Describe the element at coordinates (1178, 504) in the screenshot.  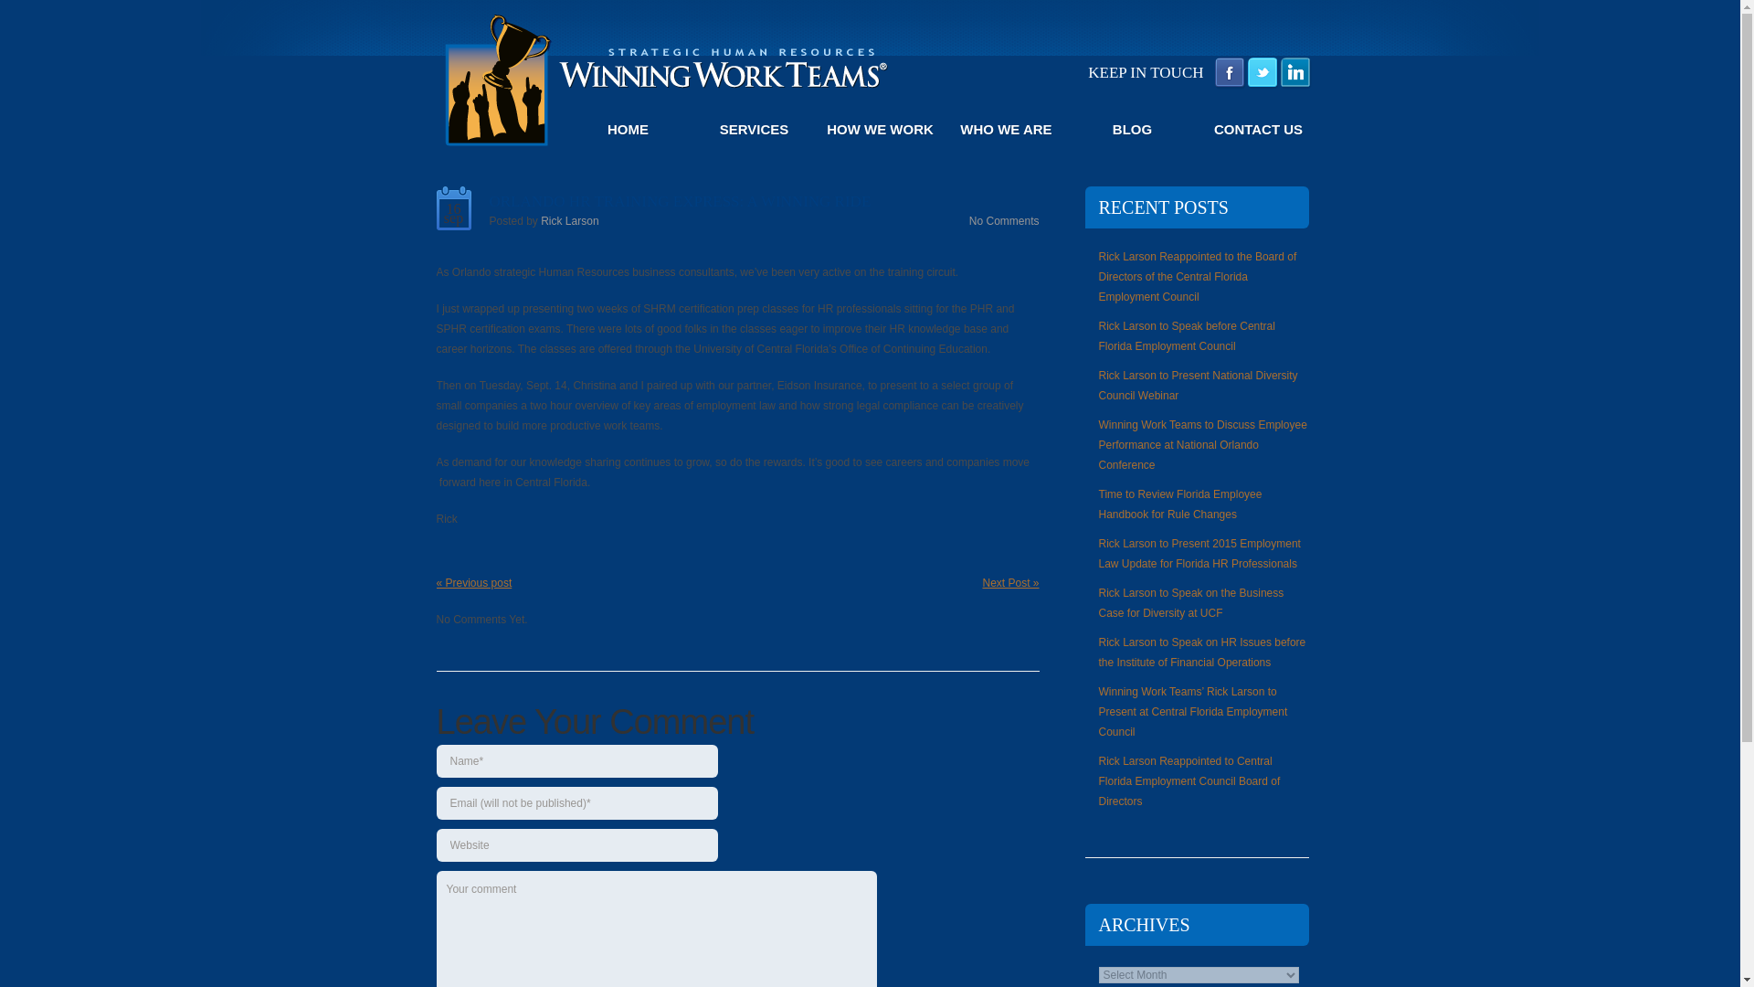
I see `Time to Review Florida Employee Handbook for Rule Changes` at that location.